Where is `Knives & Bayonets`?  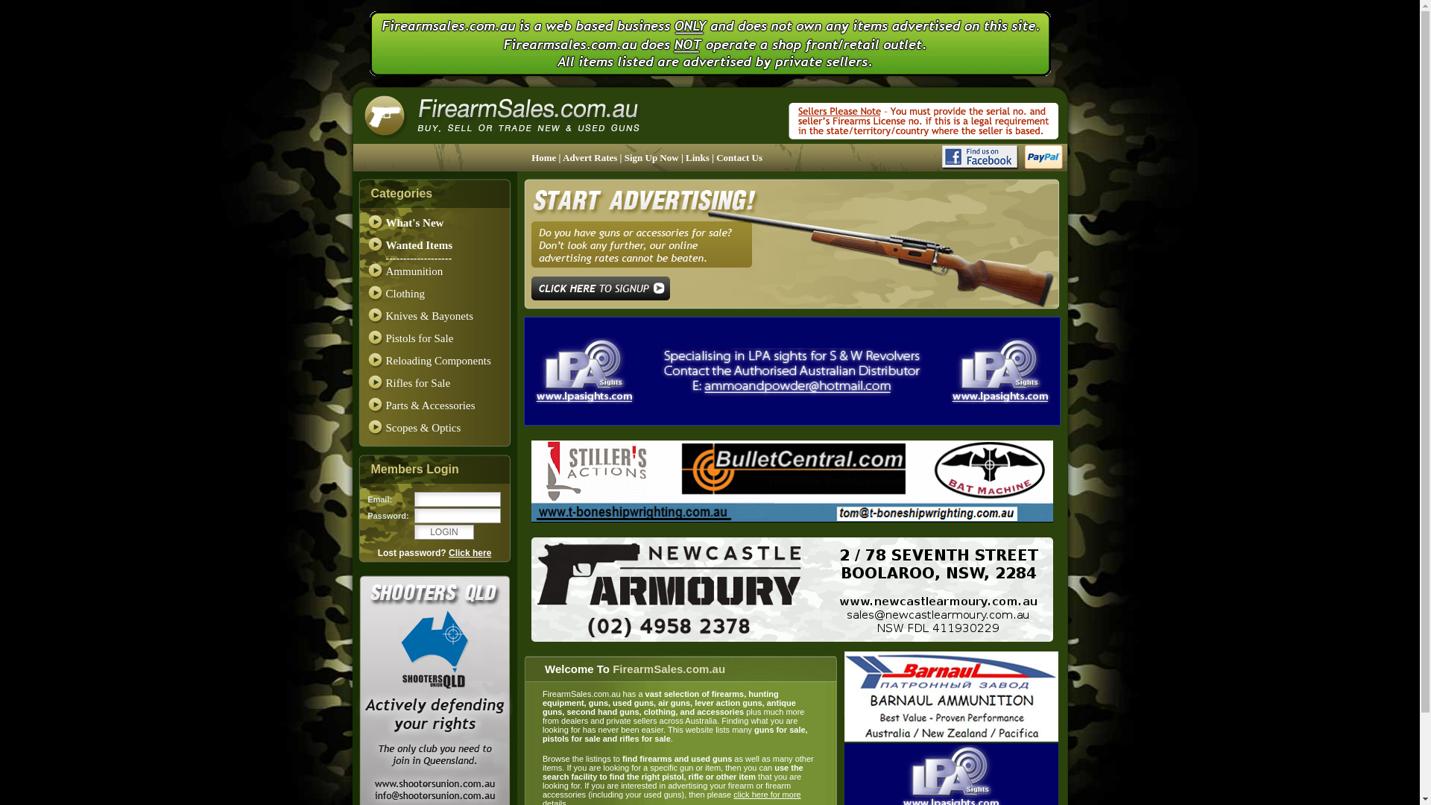 Knives & Bayonets is located at coordinates (430, 316).